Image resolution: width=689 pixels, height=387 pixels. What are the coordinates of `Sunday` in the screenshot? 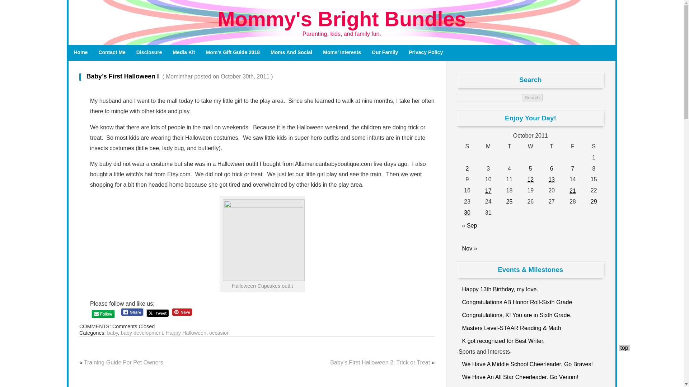 It's located at (467, 147).